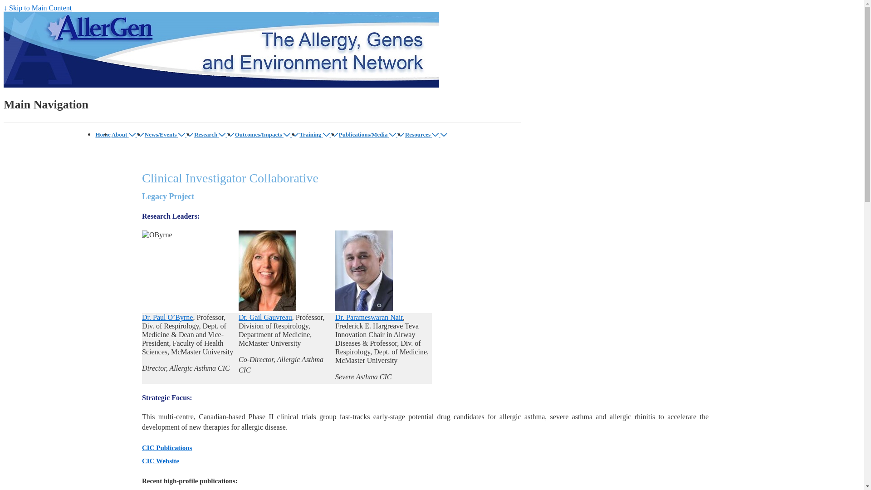  What do you see at coordinates (210, 134) in the screenshot?
I see `Research` at bounding box center [210, 134].